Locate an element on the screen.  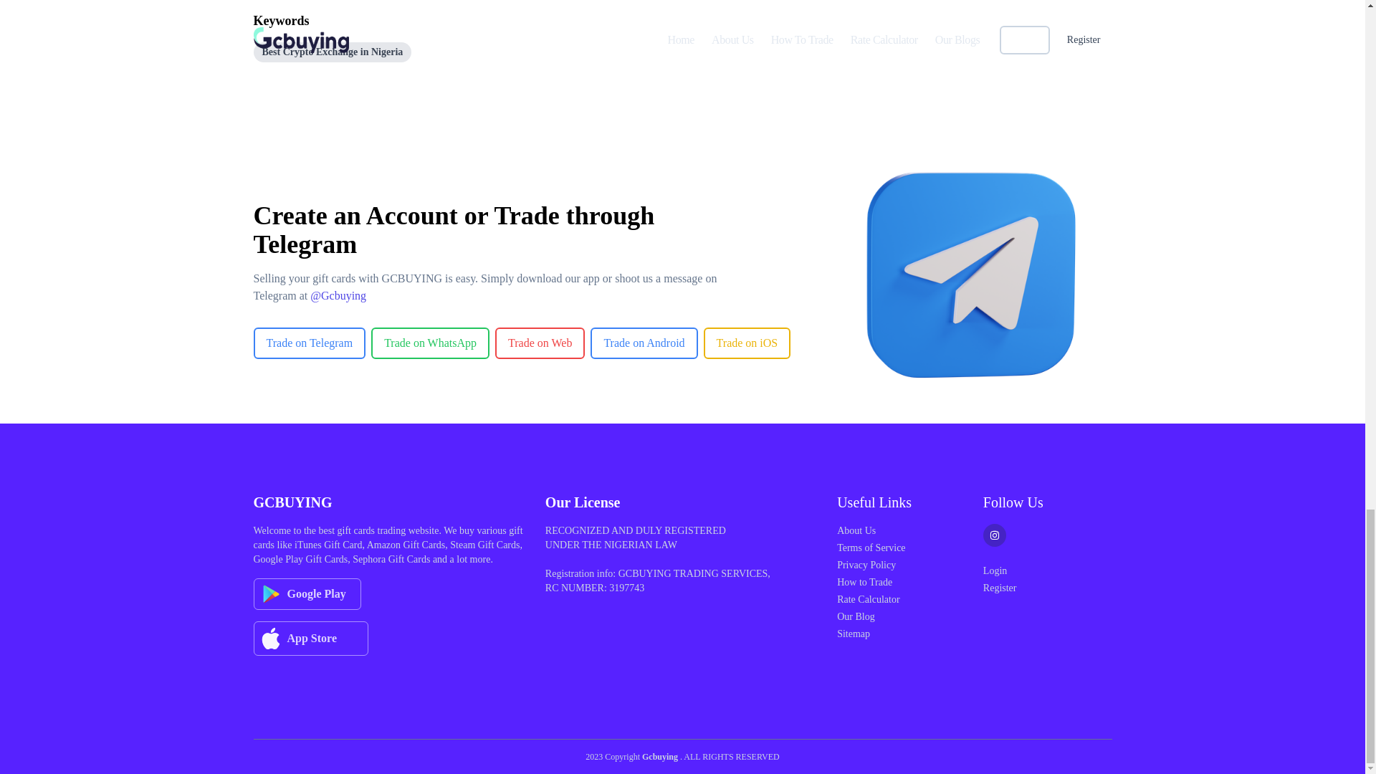
Trade on iOS is located at coordinates (747, 343).